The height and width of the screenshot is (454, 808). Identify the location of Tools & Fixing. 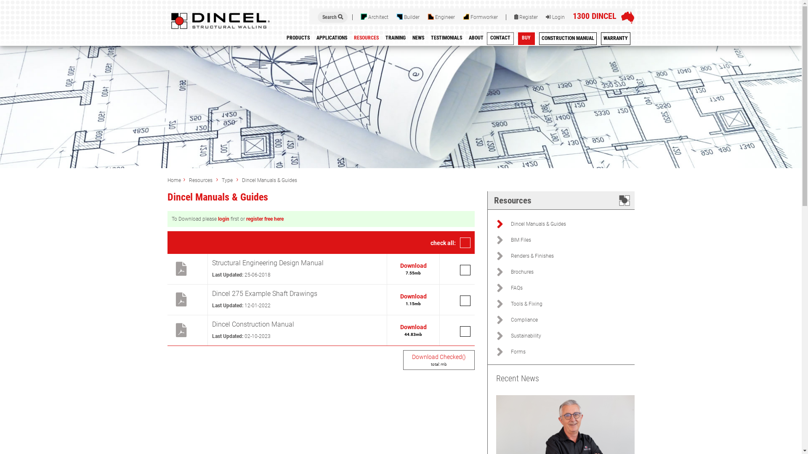
(573, 304).